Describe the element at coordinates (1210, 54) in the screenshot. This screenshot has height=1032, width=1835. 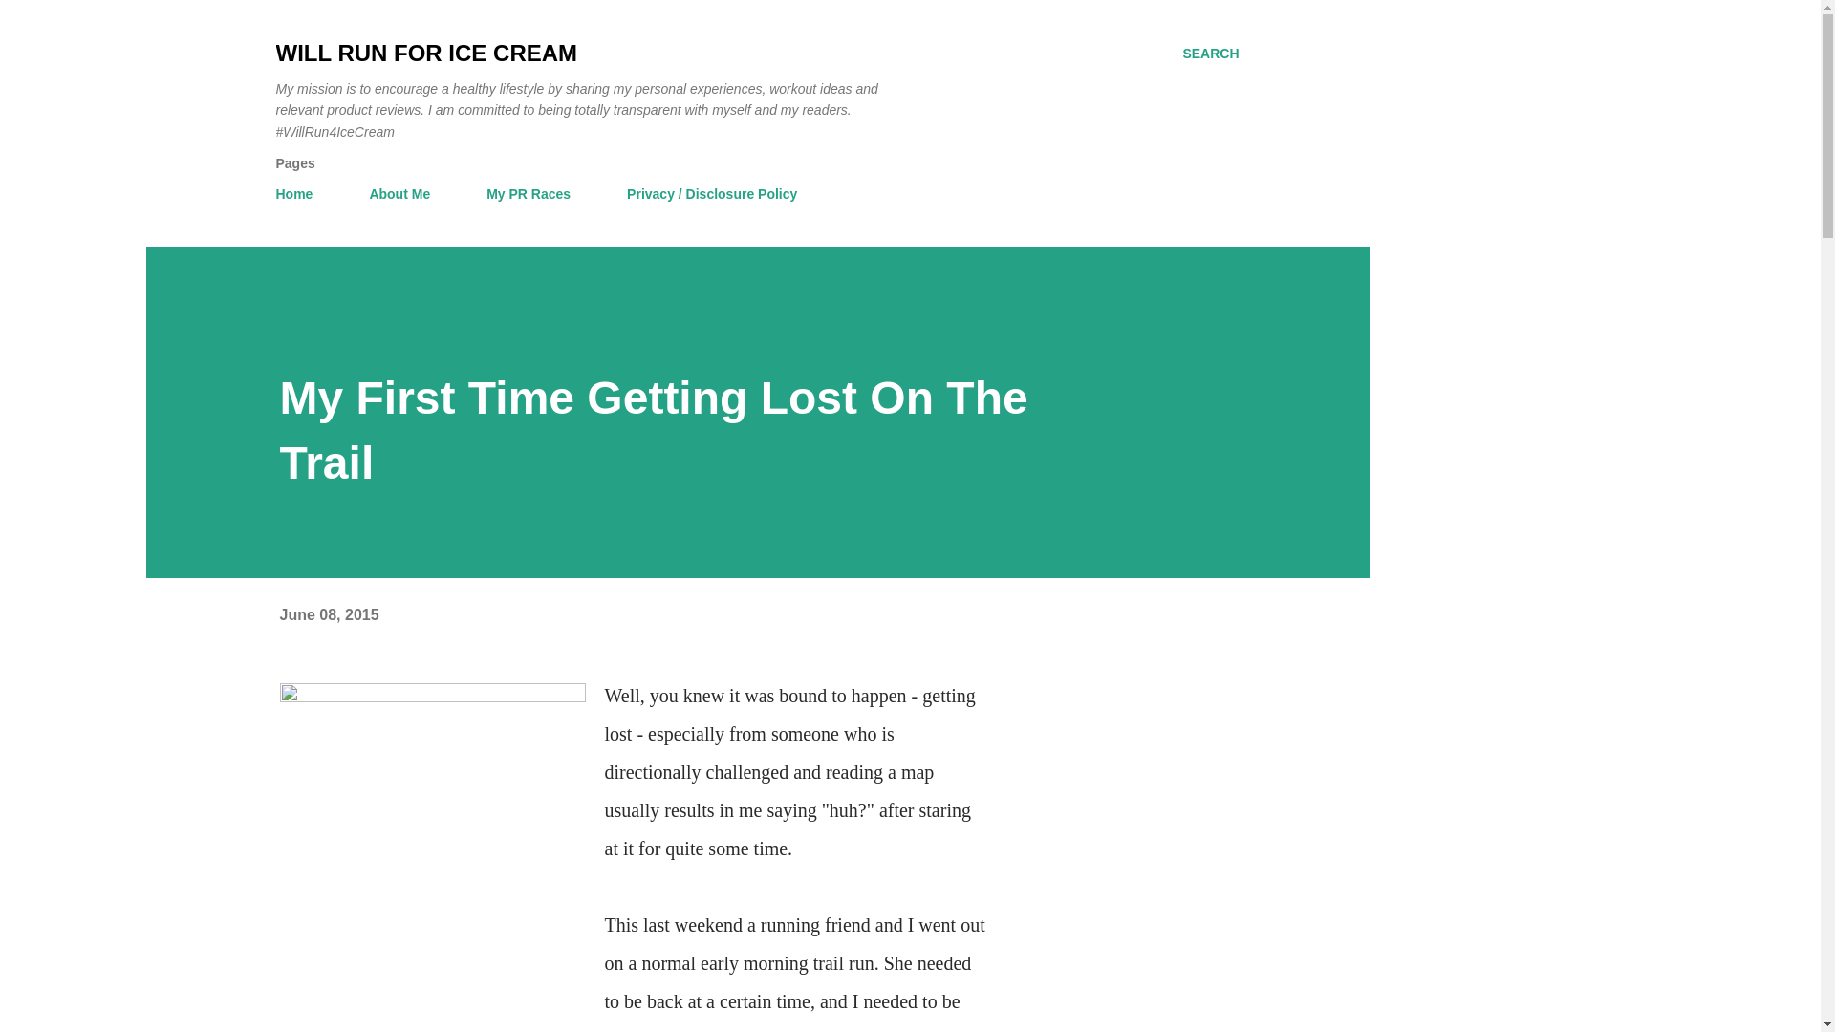
I see `SEARCH` at that location.